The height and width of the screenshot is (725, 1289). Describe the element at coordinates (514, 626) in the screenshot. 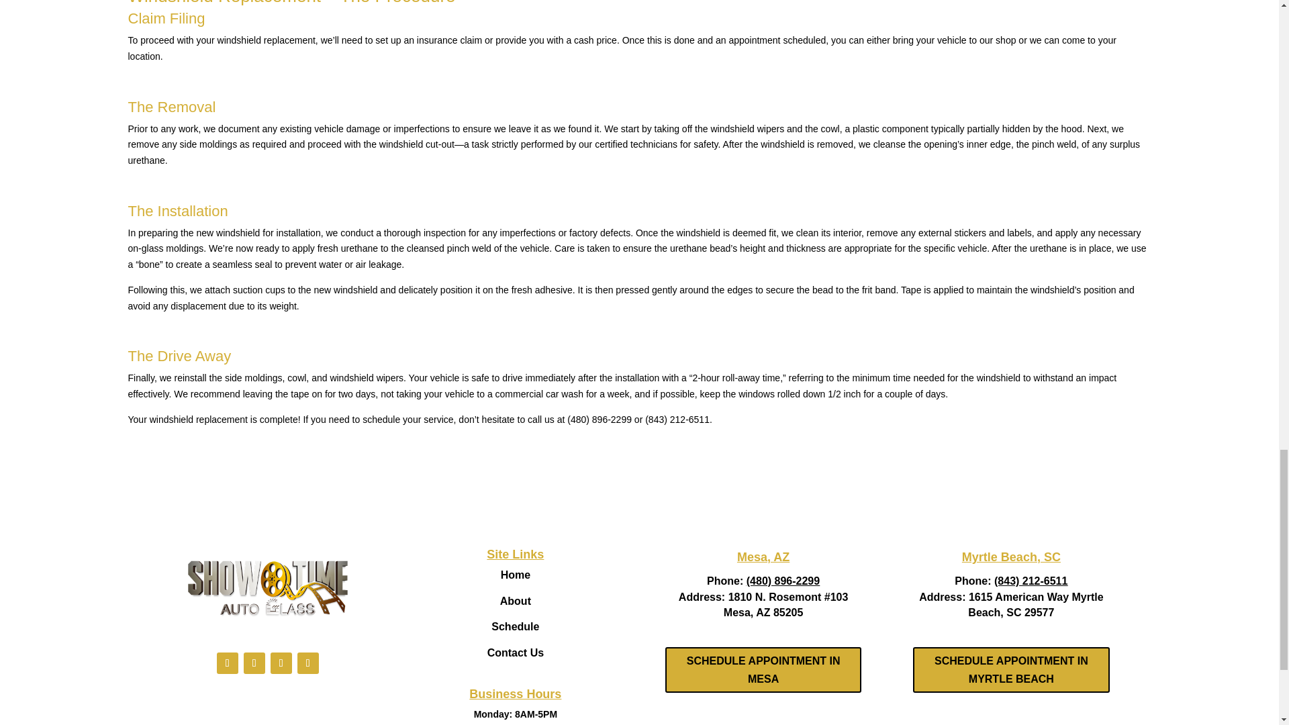

I see `Schedule` at that location.